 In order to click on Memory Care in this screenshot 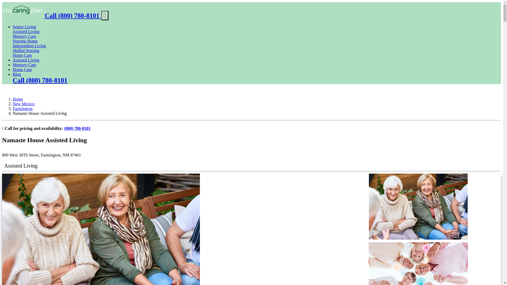, I will do `click(24, 36)`.